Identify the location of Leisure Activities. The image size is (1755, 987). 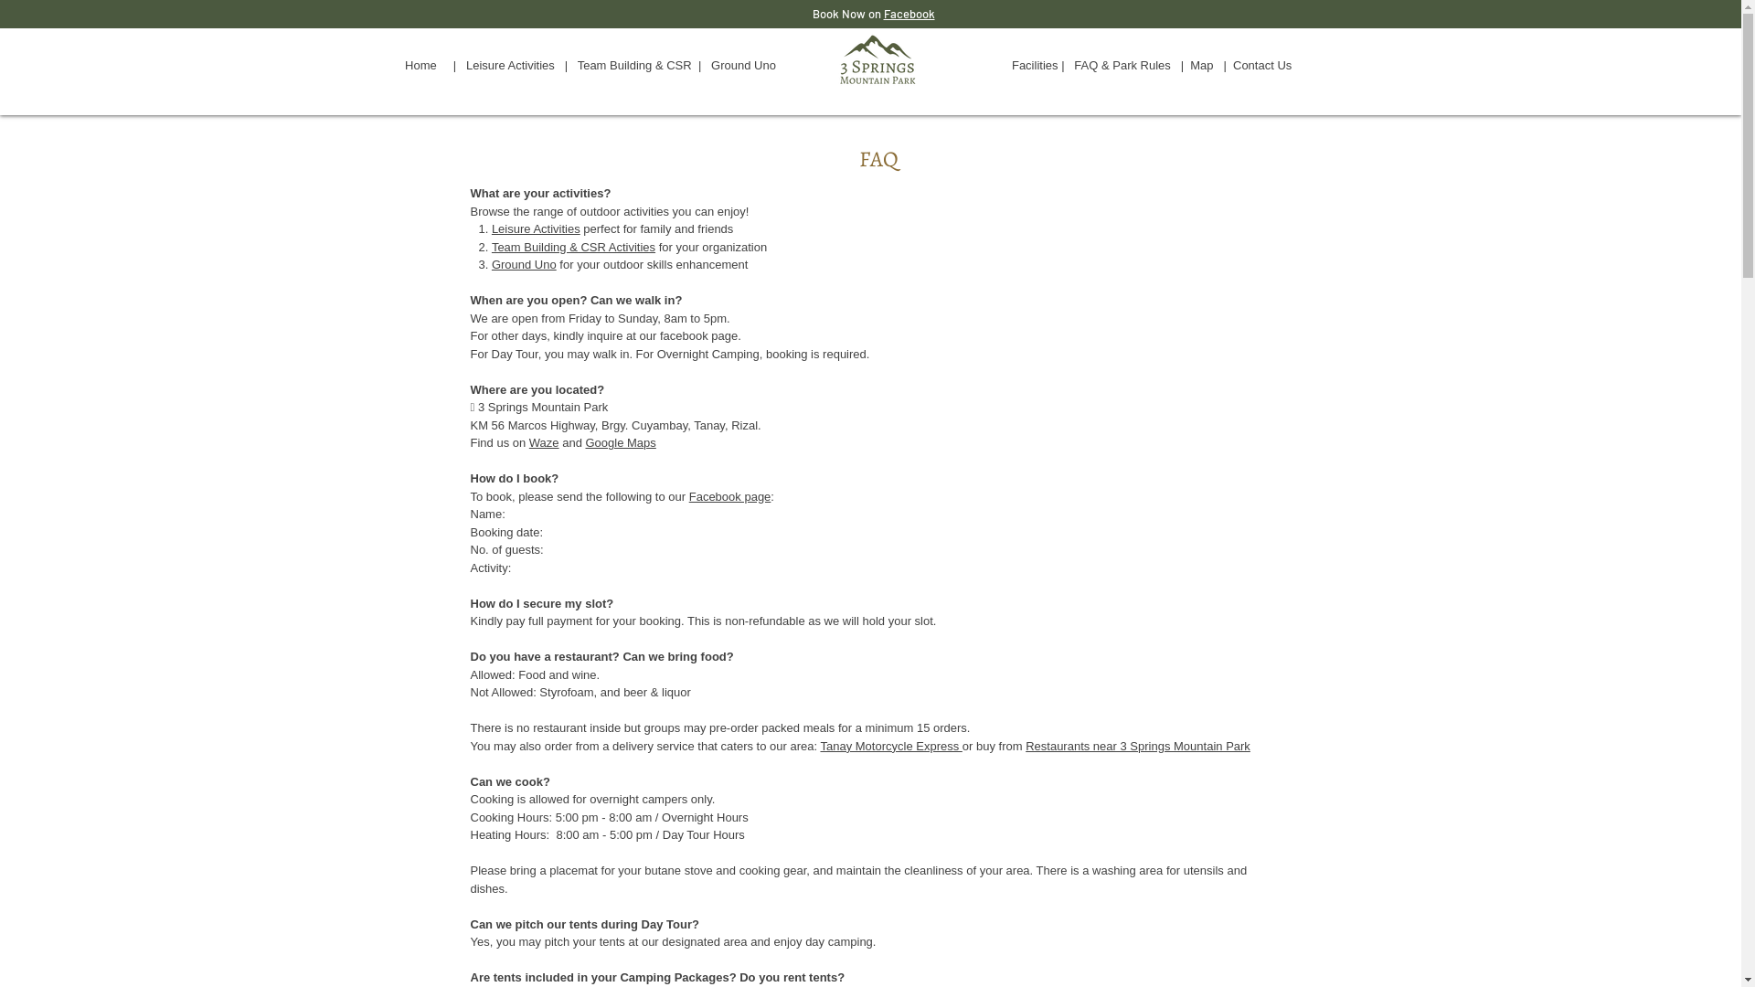
(536, 228).